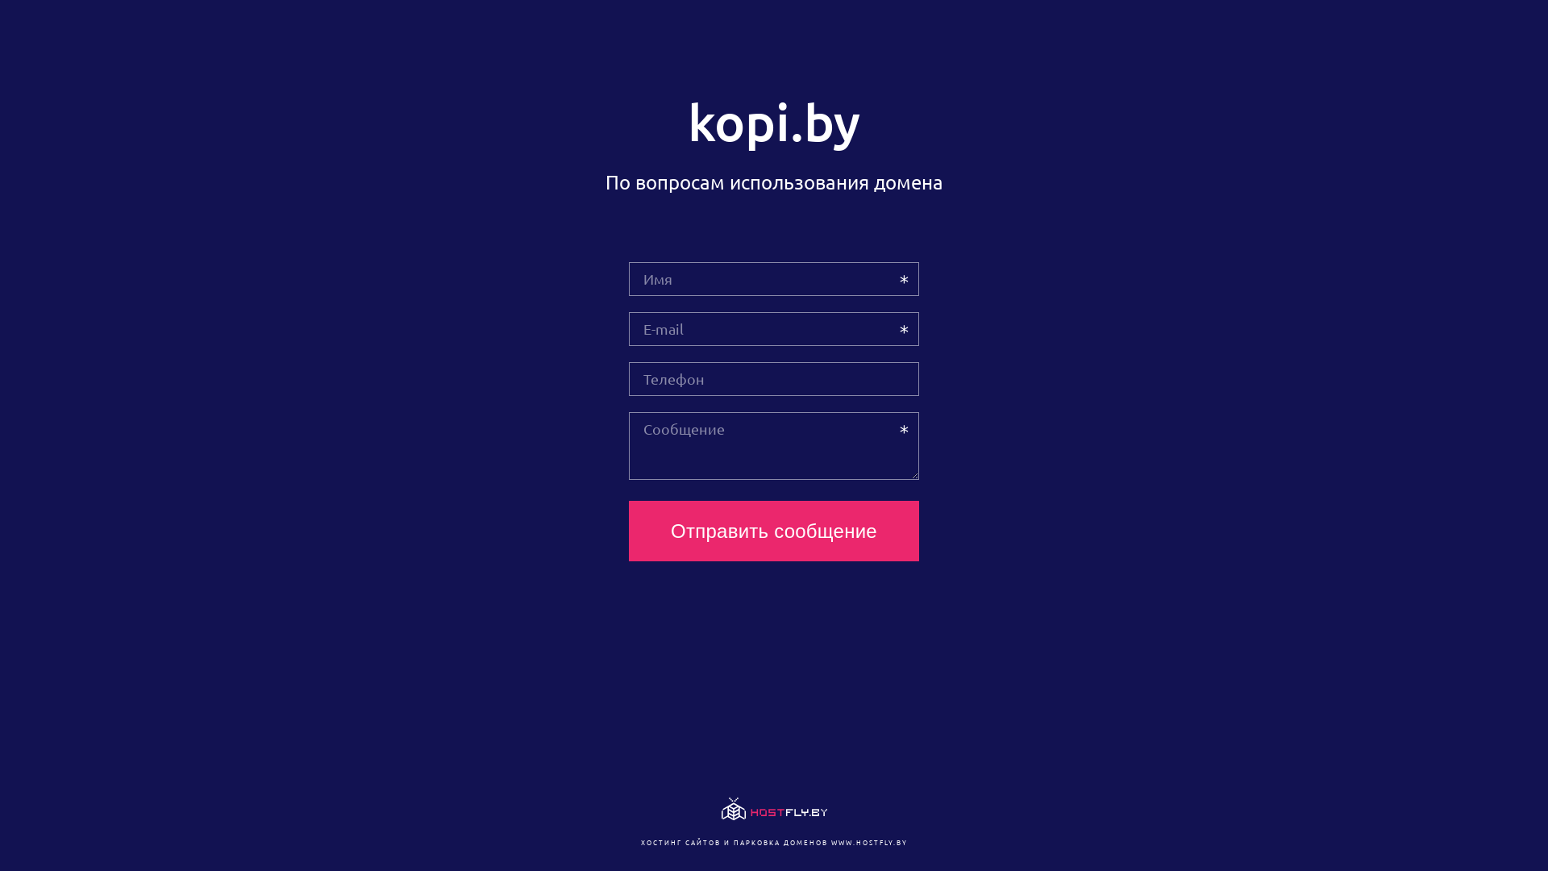 Image resolution: width=1548 pixels, height=871 pixels. Describe the element at coordinates (869, 842) in the screenshot. I see `WWW.HOSTFLY.BY` at that location.